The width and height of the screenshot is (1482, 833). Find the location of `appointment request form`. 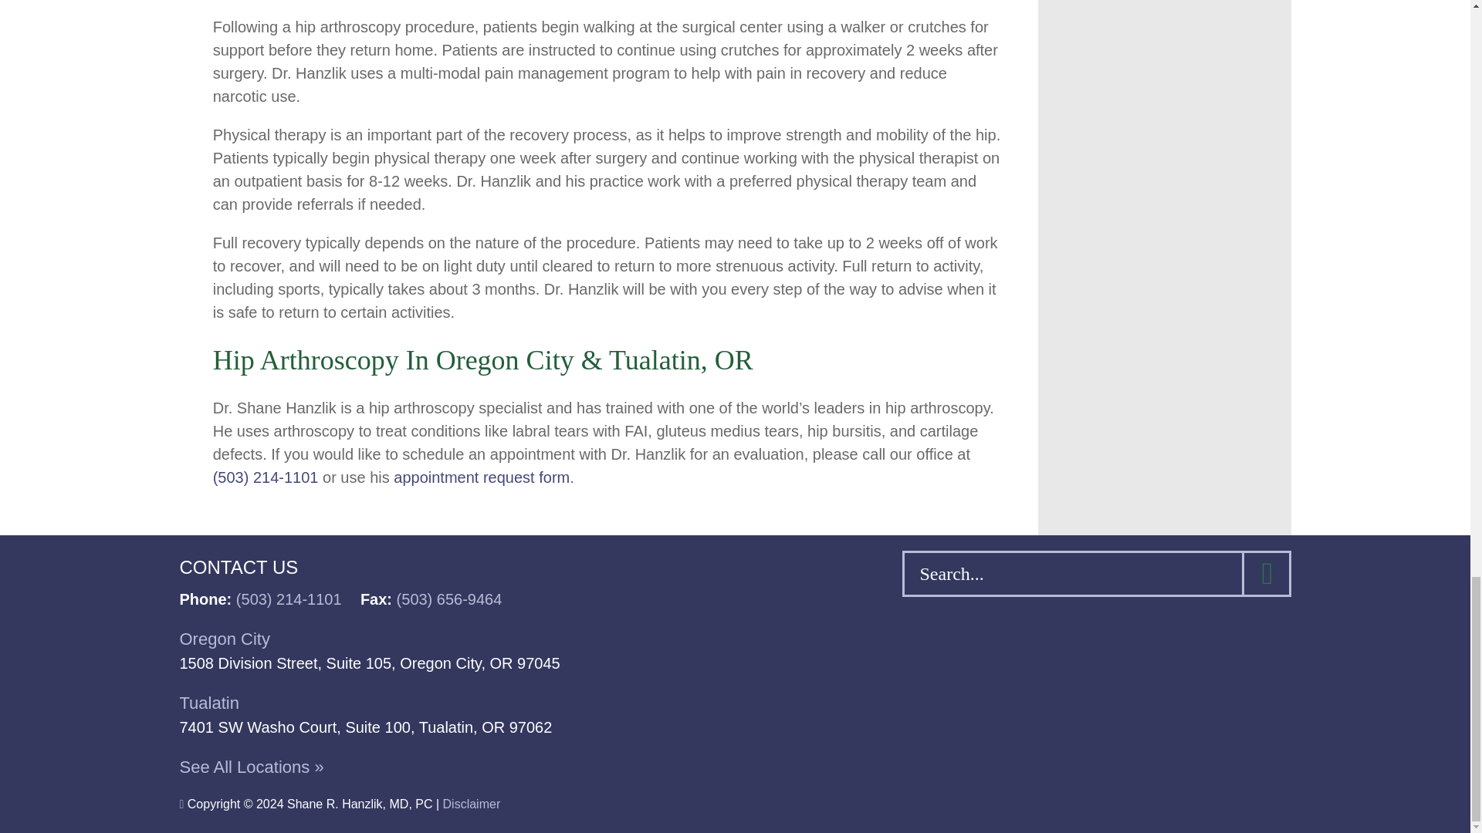

appointment request form is located at coordinates (482, 477).